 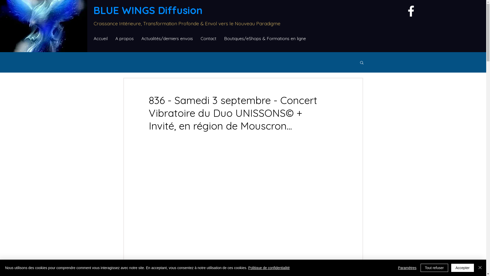 I want to click on Accepter, so click(x=462, y=268).